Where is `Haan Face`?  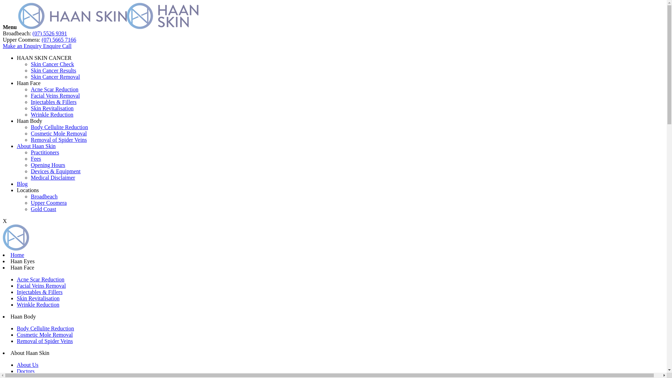
Haan Face is located at coordinates (22, 267).